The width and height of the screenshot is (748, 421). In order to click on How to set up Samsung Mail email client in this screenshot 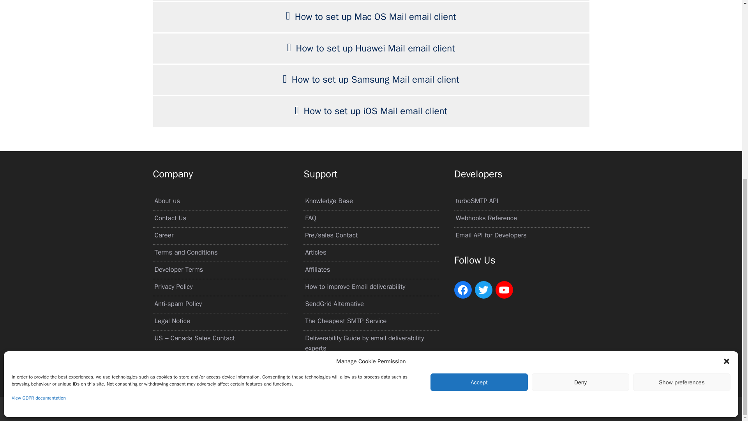, I will do `click(375, 80)`.